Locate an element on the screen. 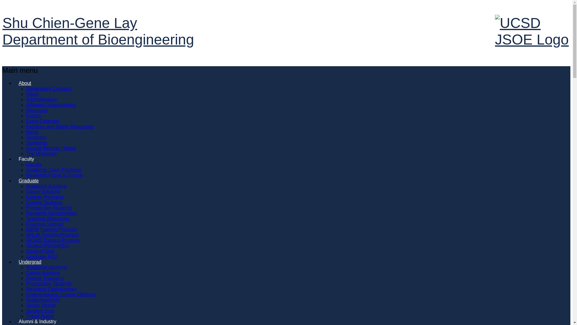 The width and height of the screenshot is (577, 325). Career Advising is located at coordinates (43, 273).